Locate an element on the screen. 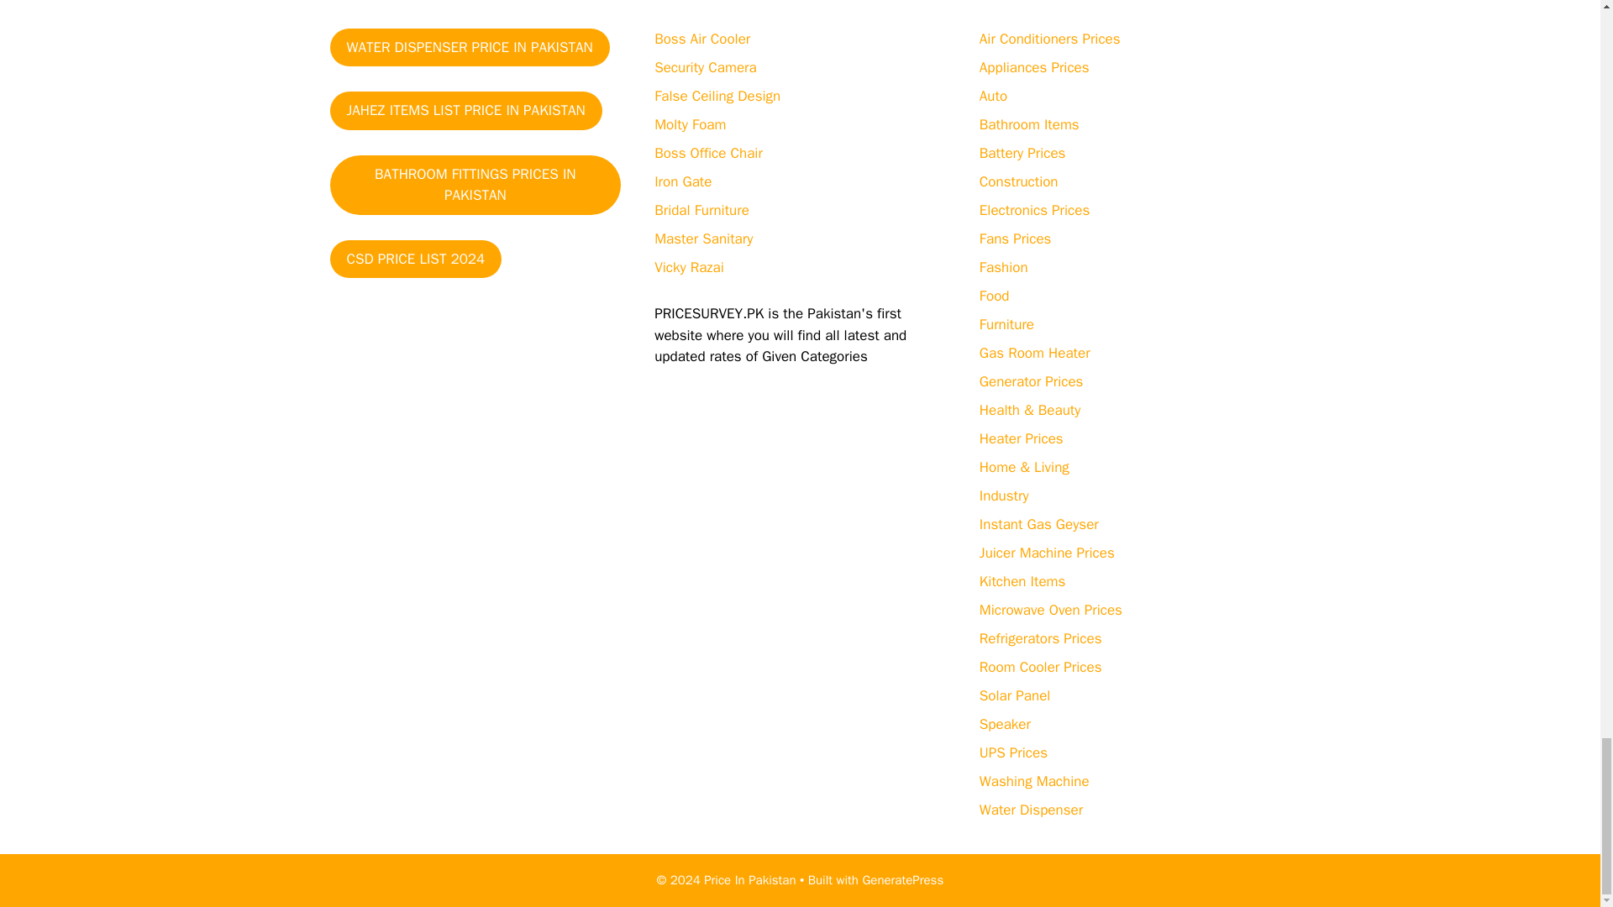  Boss Office Chair is located at coordinates (709, 153).